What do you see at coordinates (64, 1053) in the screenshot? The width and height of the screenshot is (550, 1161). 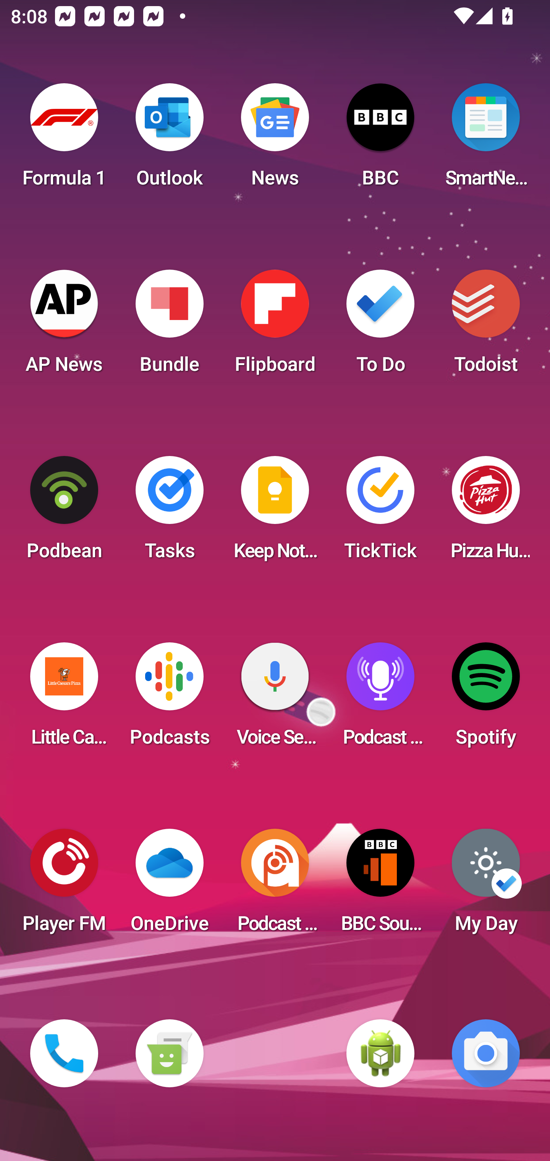 I see `Phone` at bounding box center [64, 1053].